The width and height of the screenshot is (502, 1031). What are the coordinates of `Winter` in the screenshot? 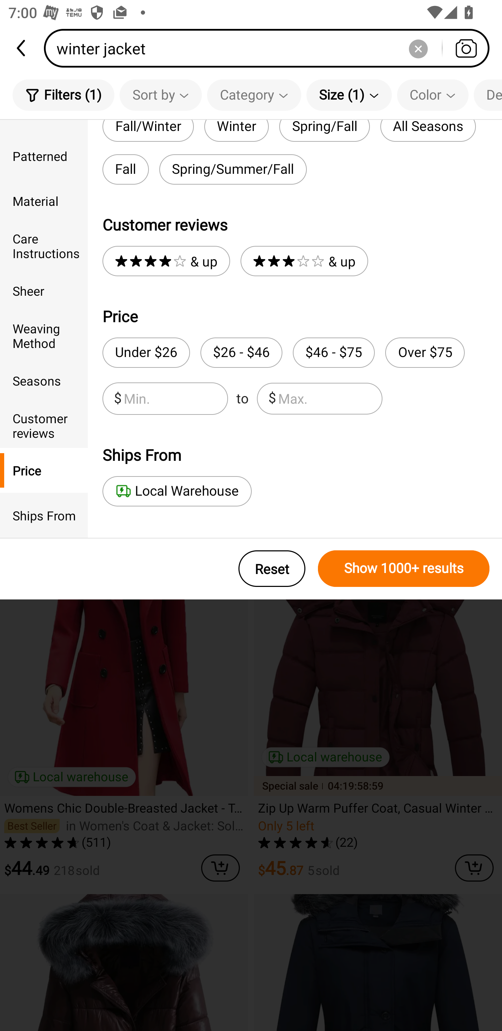 It's located at (236, 131).